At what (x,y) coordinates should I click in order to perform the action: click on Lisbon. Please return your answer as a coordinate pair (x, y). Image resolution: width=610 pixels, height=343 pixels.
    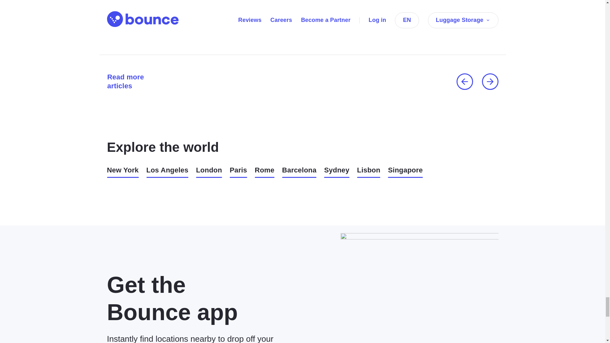
    Looking at the image, I should click on (369, 171).